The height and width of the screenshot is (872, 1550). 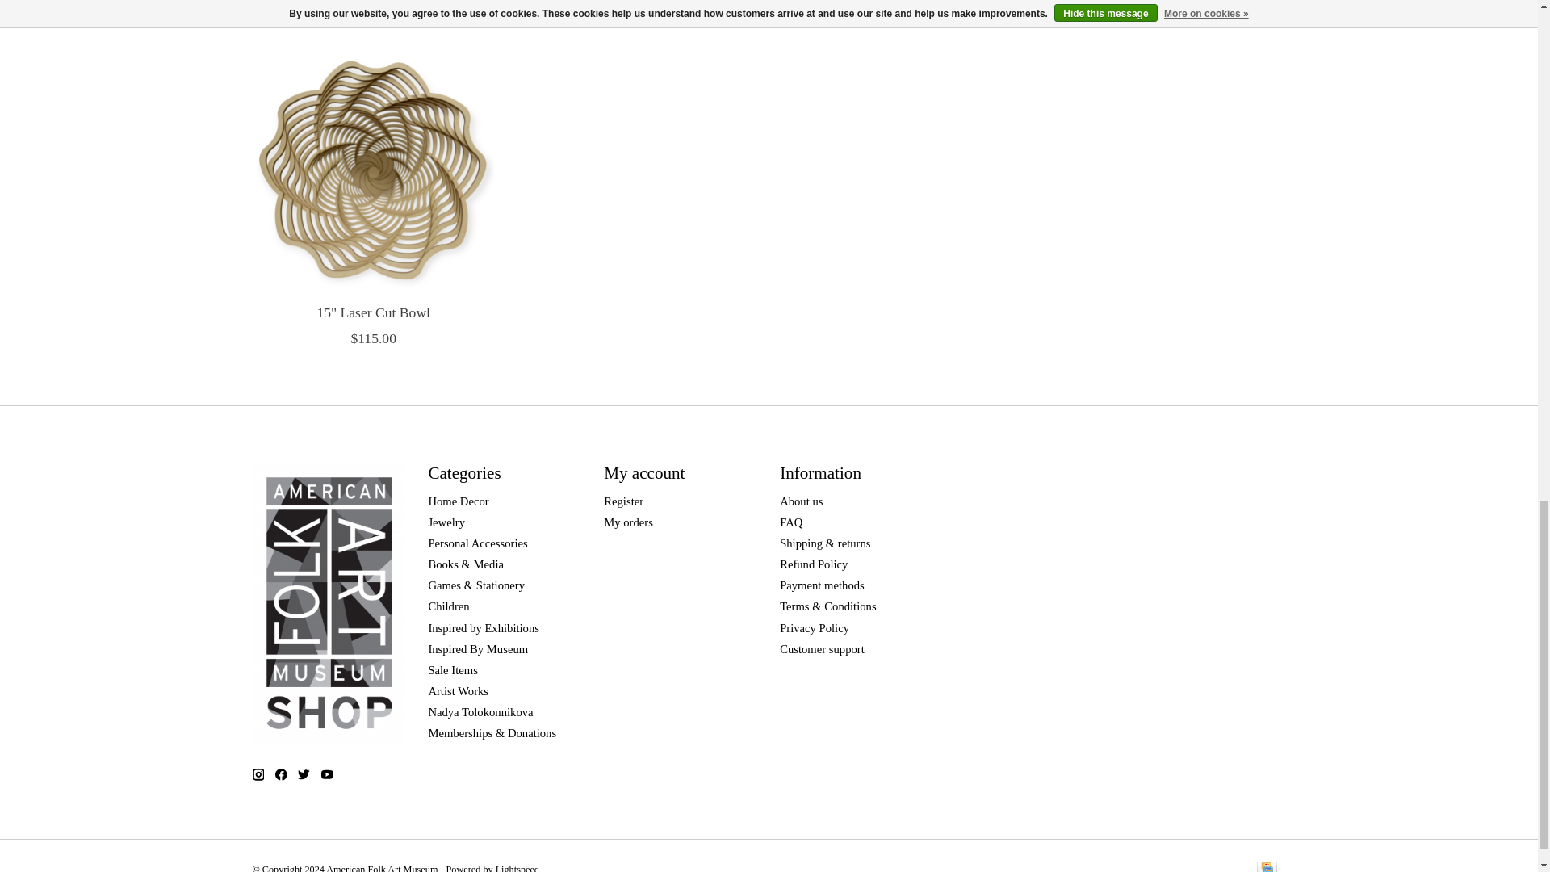 What do you see at coordinates (371, 170) in the screenshot?
I see `Baltic By Design 15" Laser Cut Bowl` at bounding box center [371, 170].